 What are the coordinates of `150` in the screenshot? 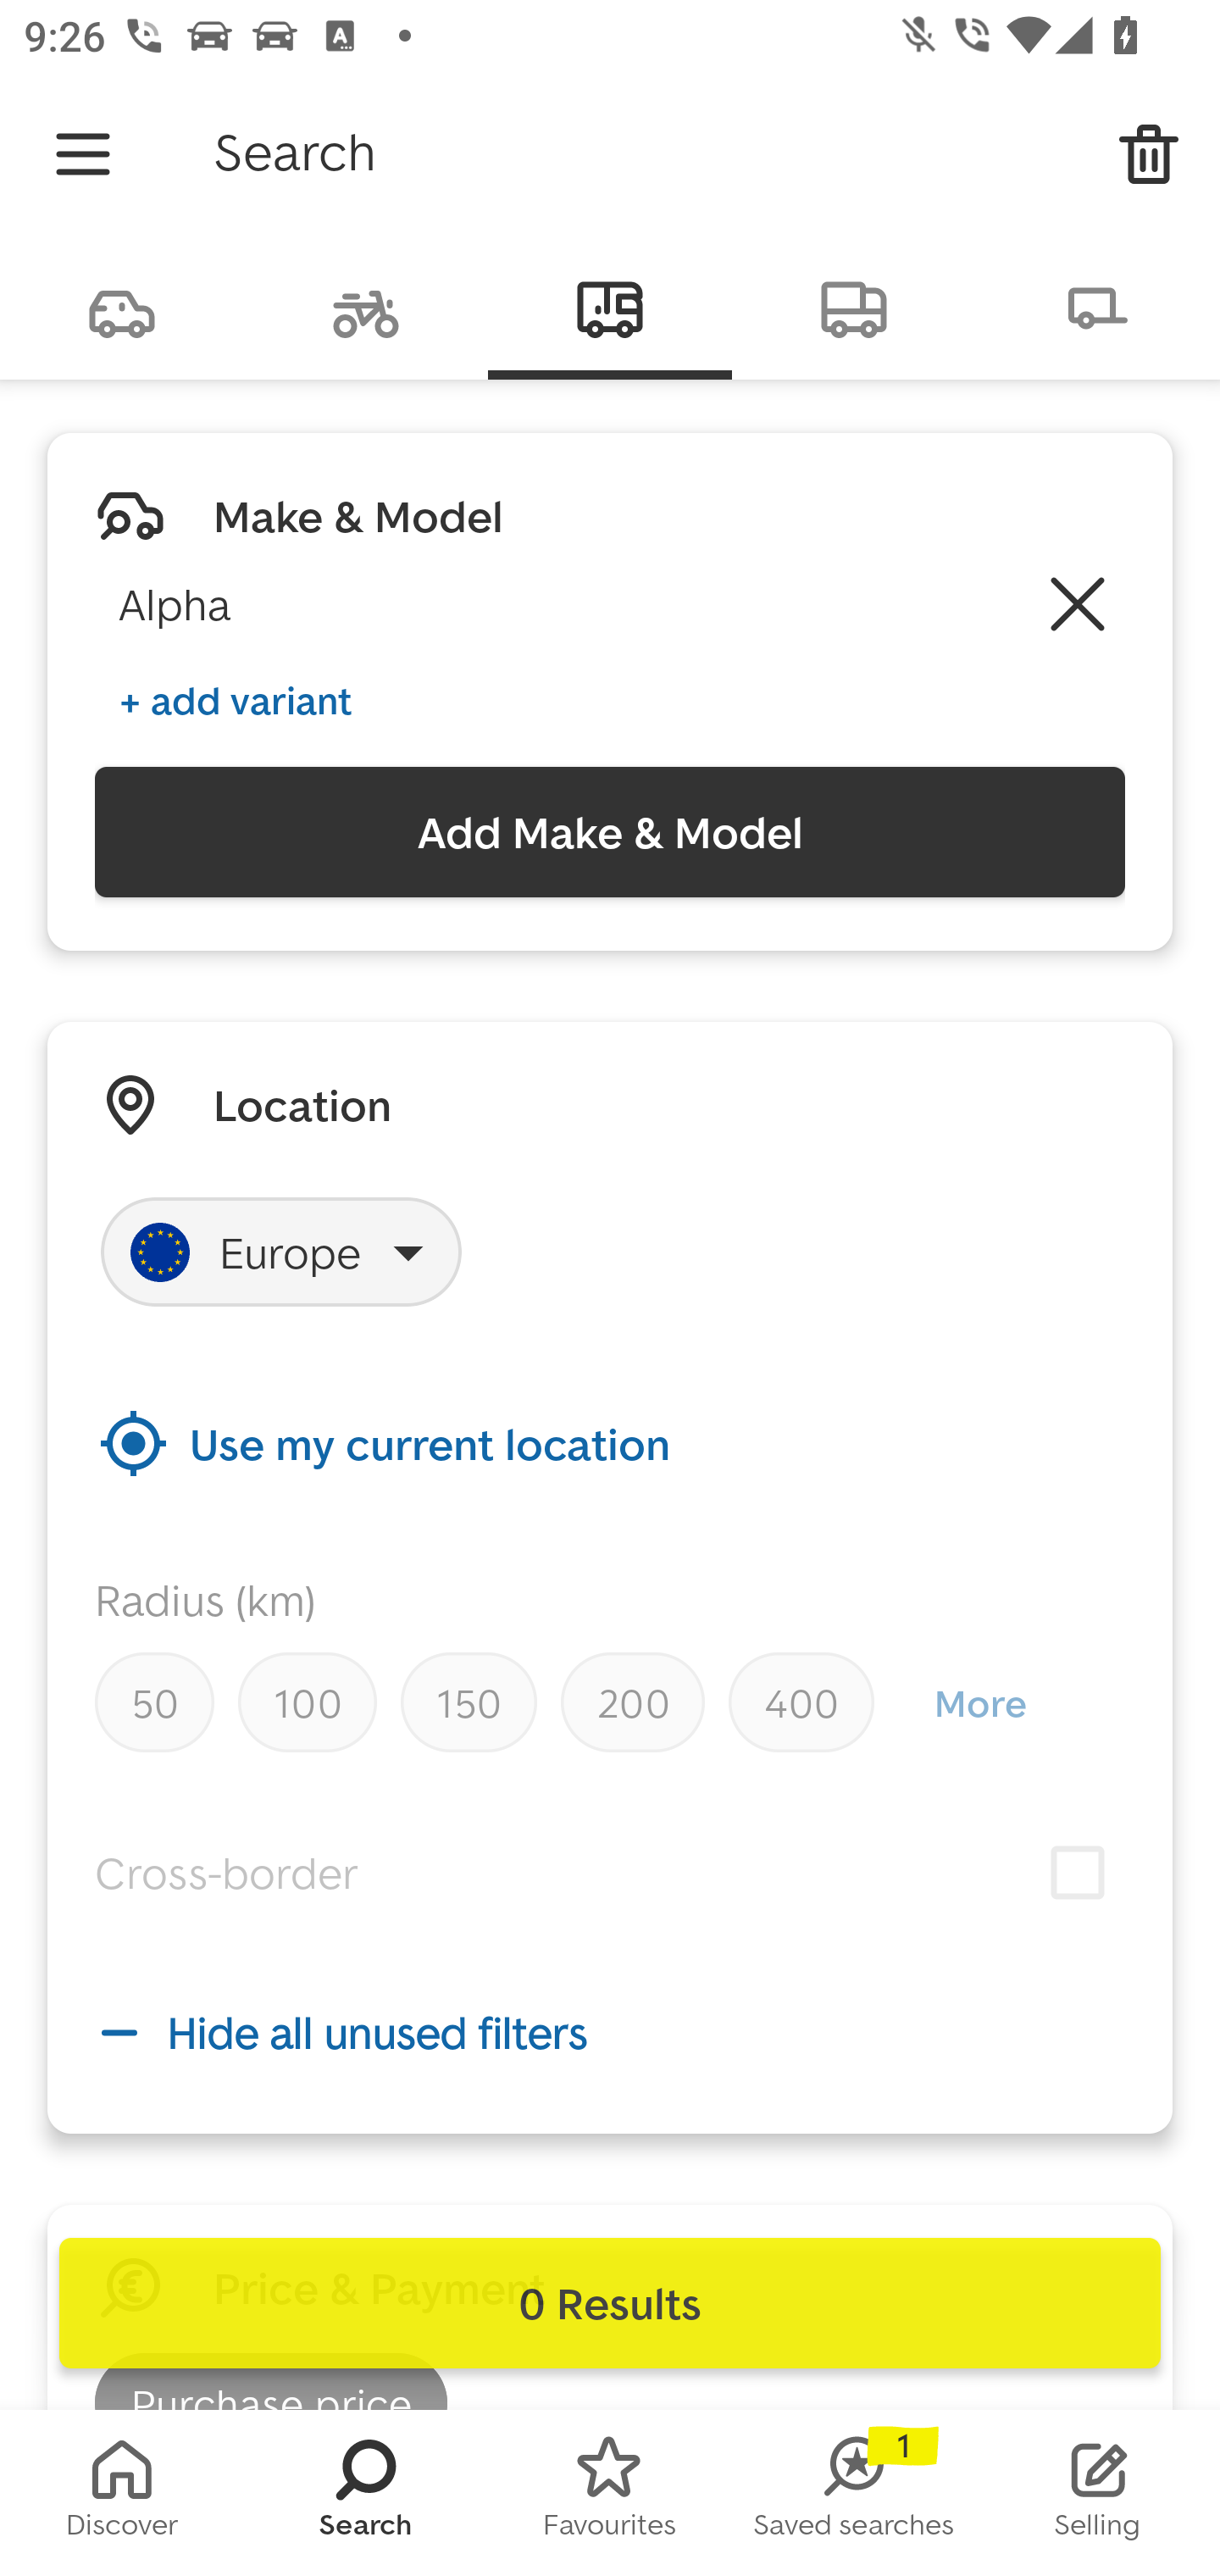 It's located at (468, 1702).